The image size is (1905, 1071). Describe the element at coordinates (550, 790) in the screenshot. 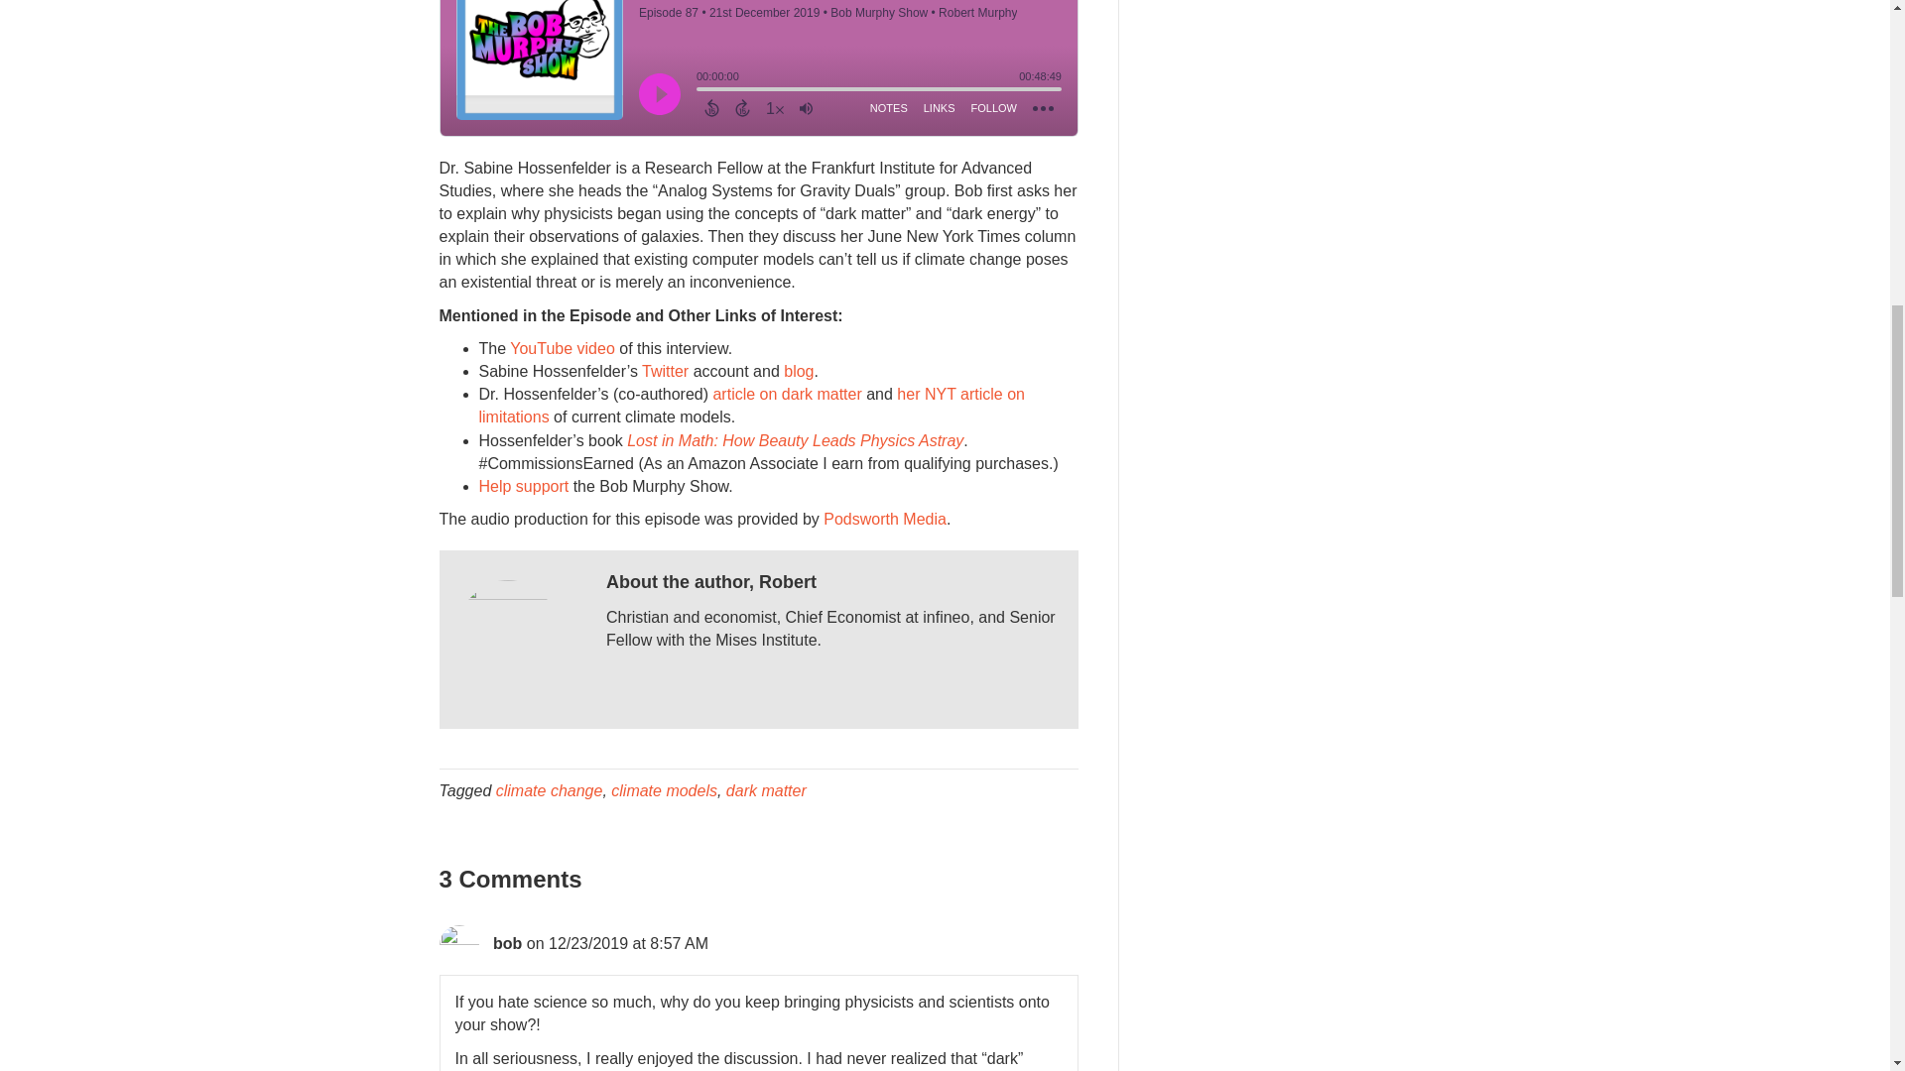

I see `climate change` at that location.